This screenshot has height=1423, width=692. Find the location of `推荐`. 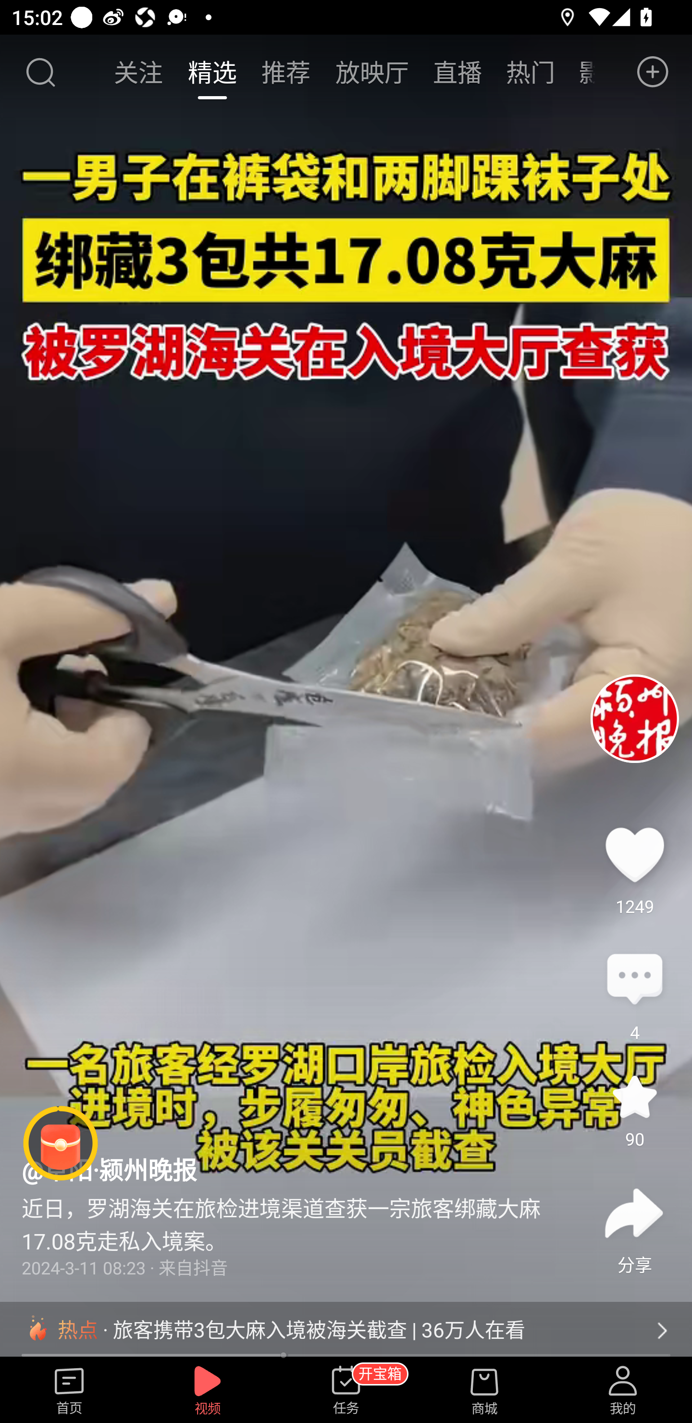

推荐 is located at coordinates (286, 72).